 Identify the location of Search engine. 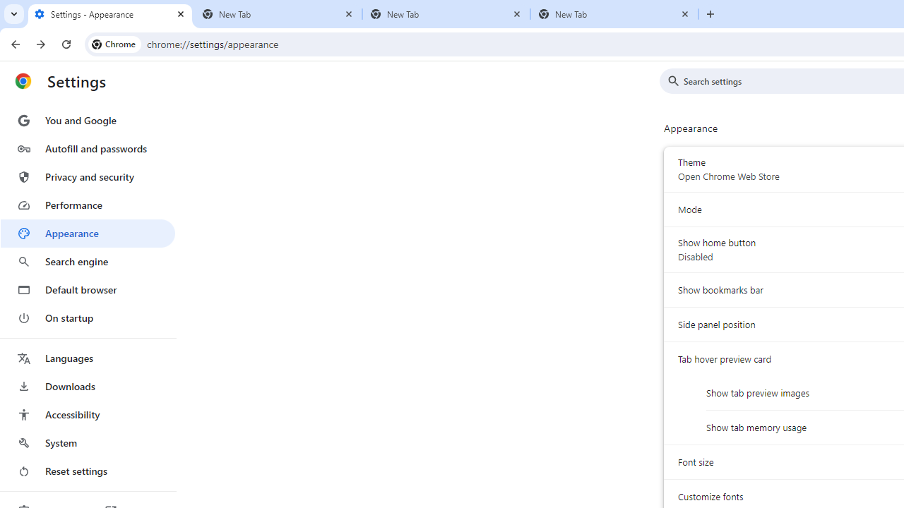
(88, 261).